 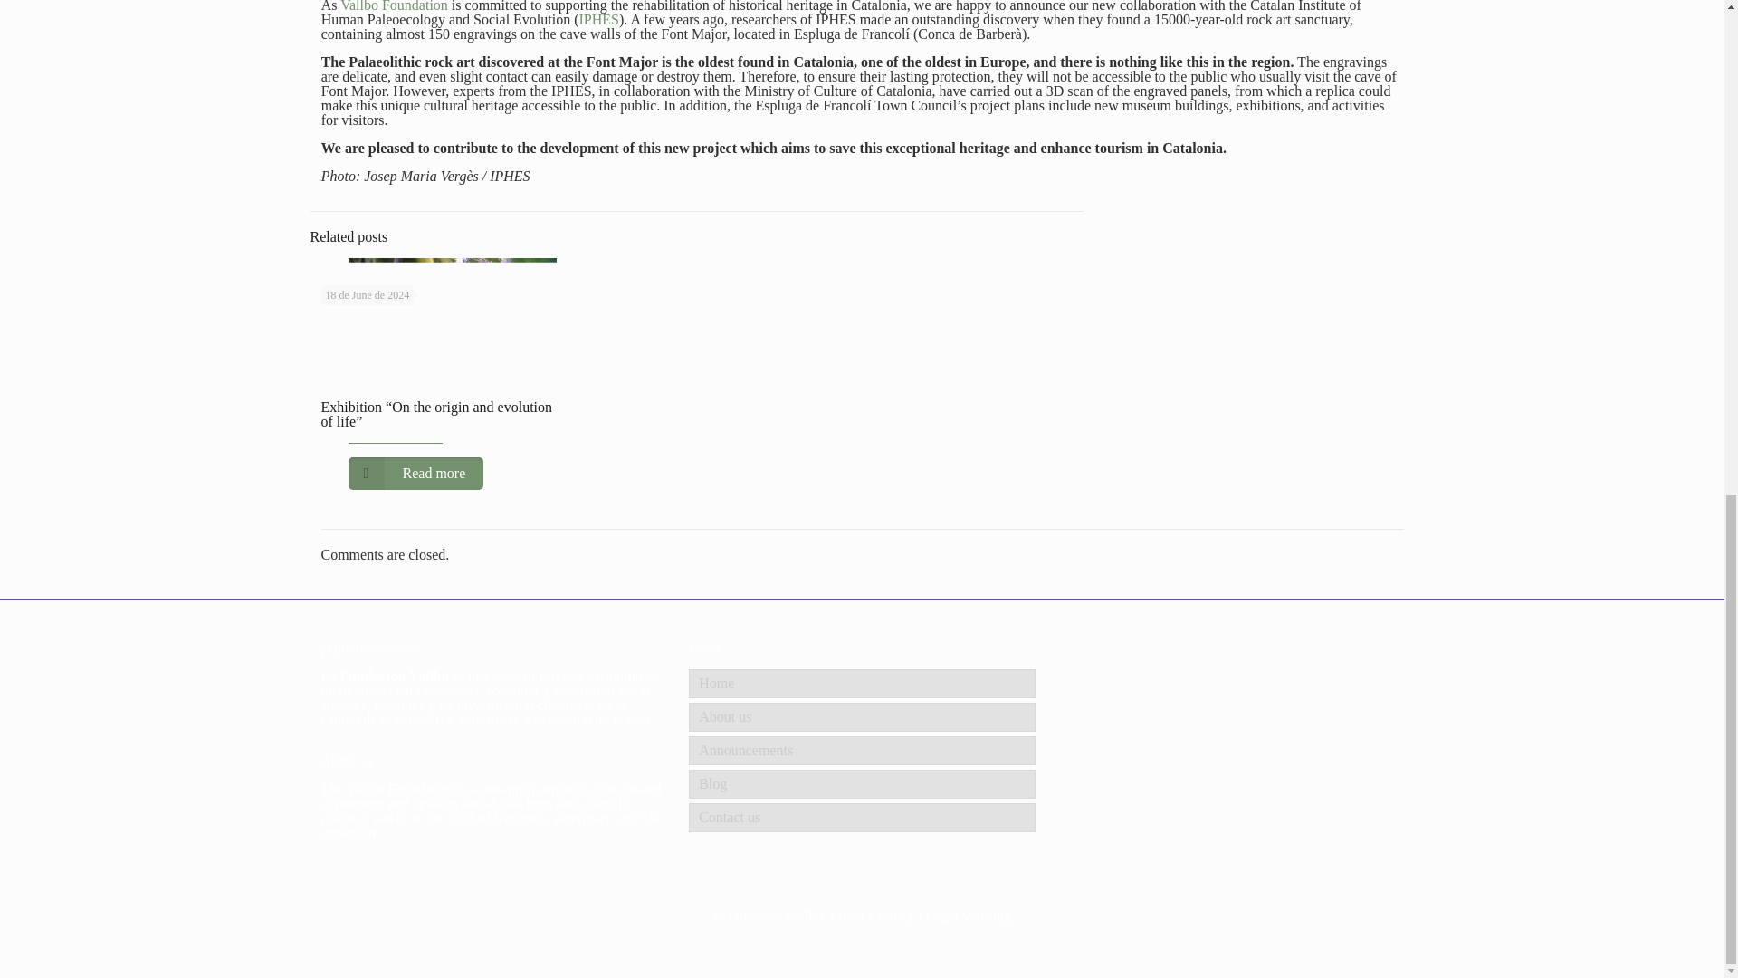 I want to click on Read more, so click(x=415, y=474).